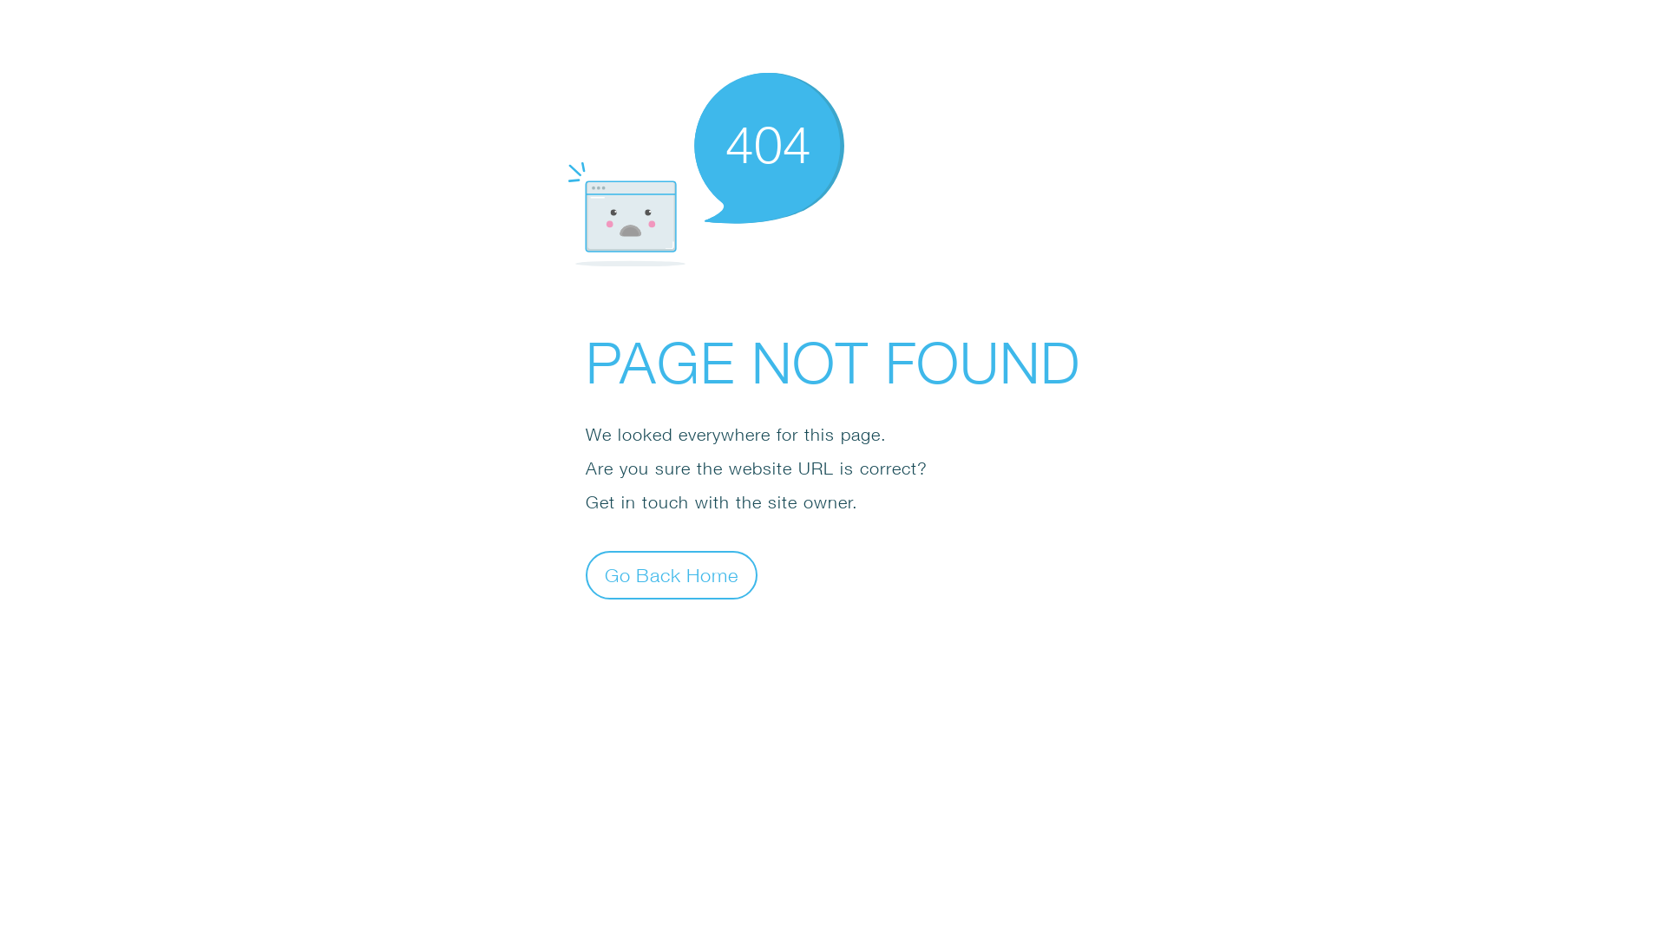 The image size is (1666, 937). I want to click on Go Back Home, so click(672, 574).